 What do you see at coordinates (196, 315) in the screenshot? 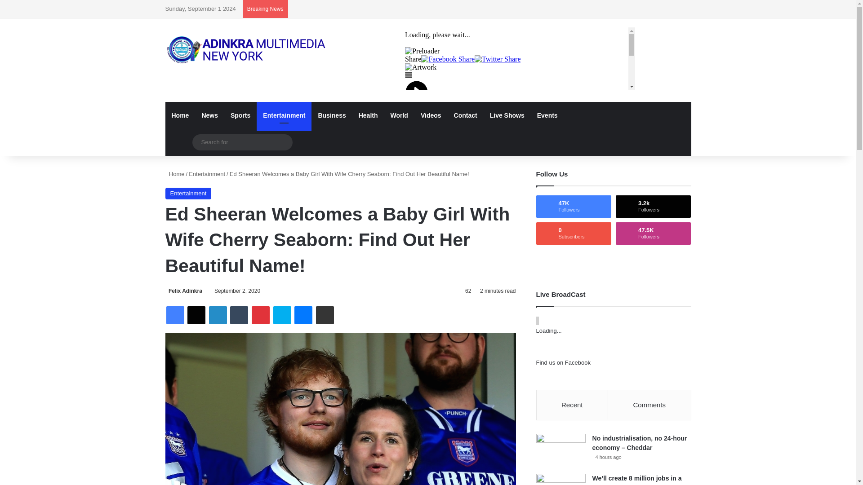
I see `X` at bounding box center [196, 315].